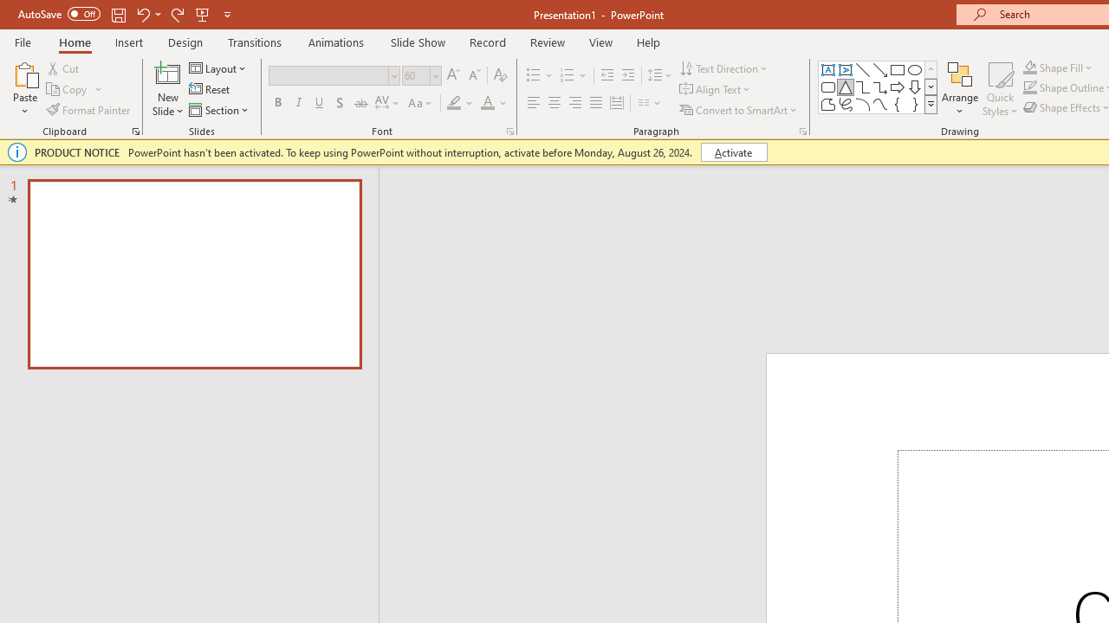 The height and width of the screenshot is (623, 1109). Describe the element at coordinates (454, 104) in the screenshot. I see `Text Highlight Color Yellow` at that location.